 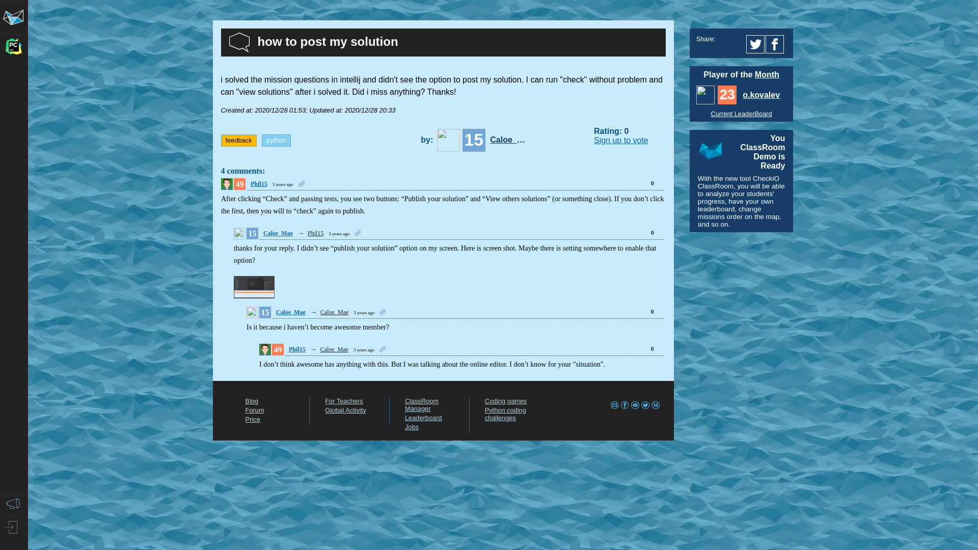 What do you see at coordinates (303, 184) in the screenshot?
I see `Share` at bounding box center [303, 184].